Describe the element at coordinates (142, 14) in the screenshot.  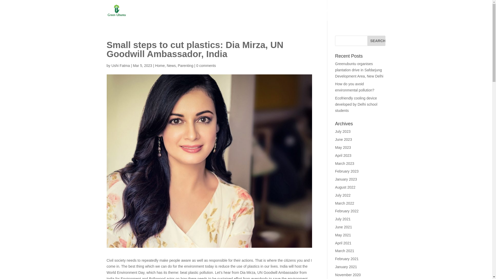
I see `Home` at that location.